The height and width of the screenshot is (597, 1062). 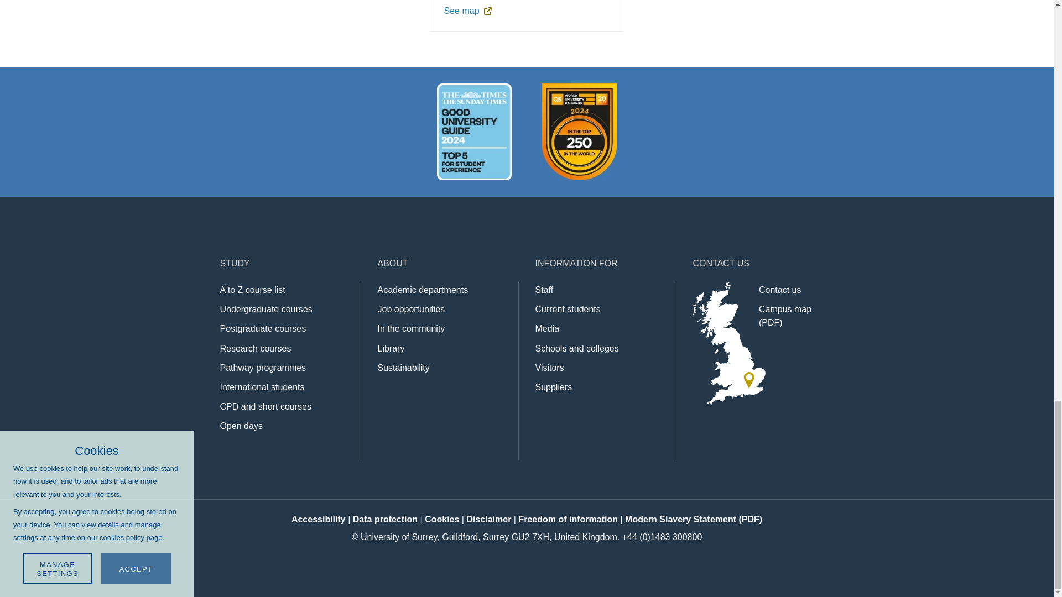 I want to click on Modern slavery statement, so click(x=694, y=519).